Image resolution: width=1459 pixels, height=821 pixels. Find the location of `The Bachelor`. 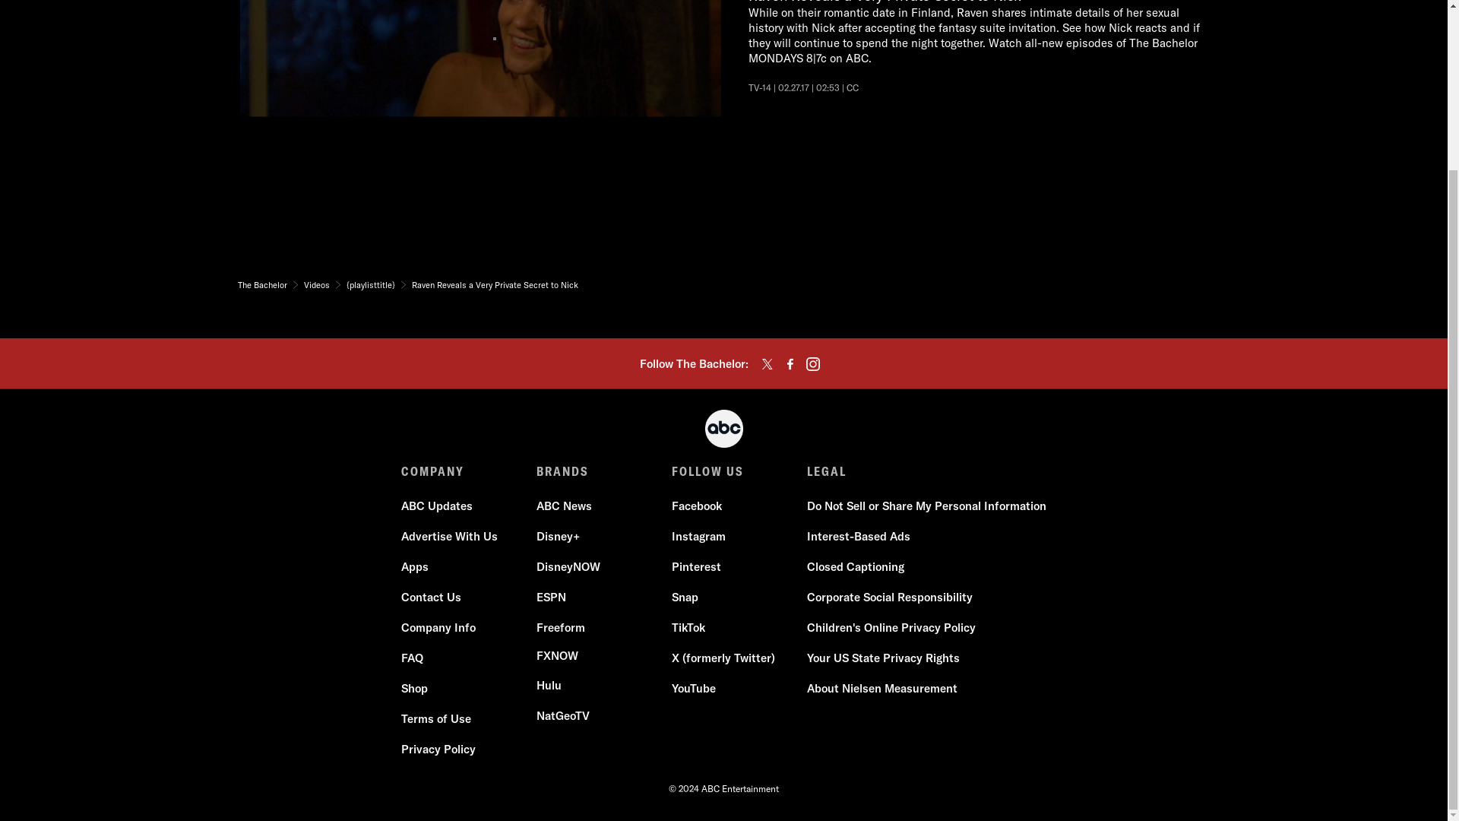

The Bachelor is located at coordinates (261, 285).